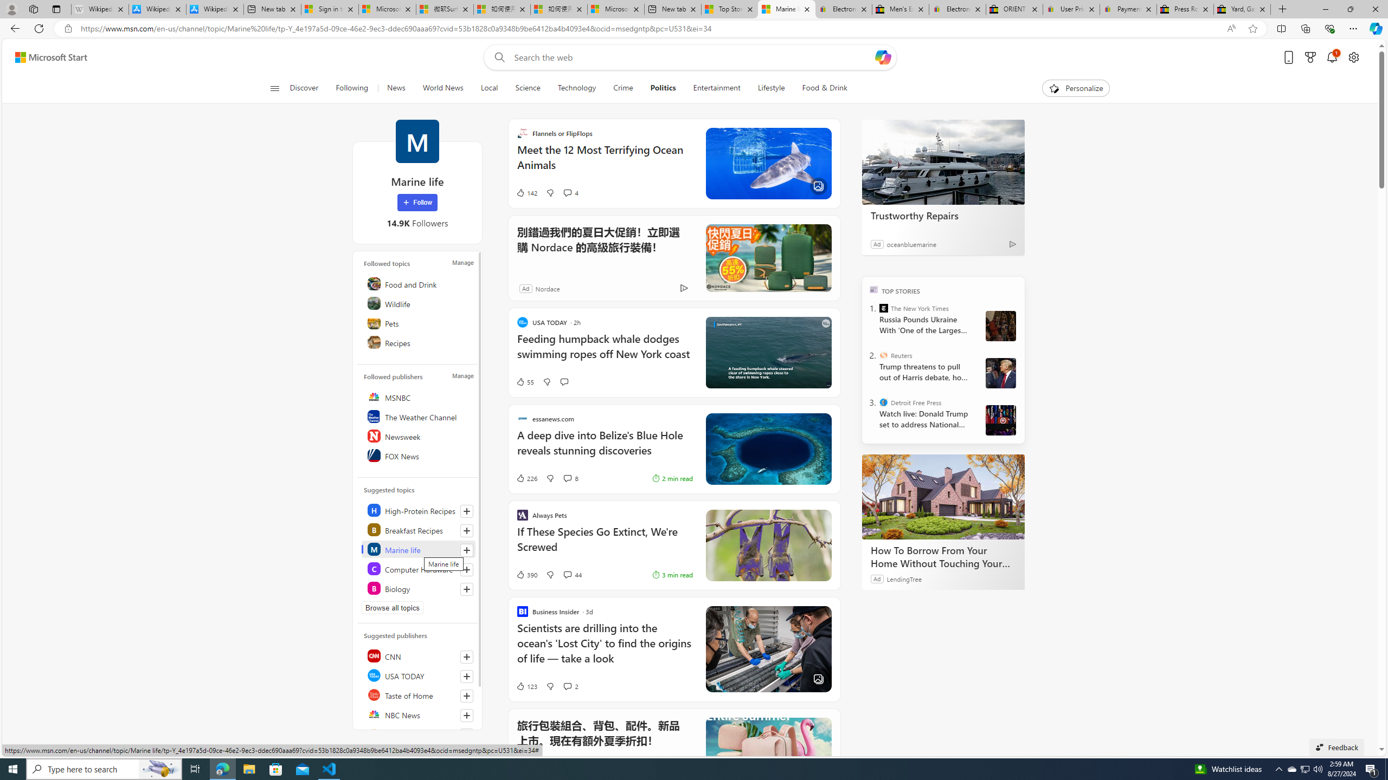 This screenshot has width=1388, height=780. What do you see at coordinates (567, 574) in the screenshot?
I see `View comments 44 Comment` at bounding box center [567, 574].